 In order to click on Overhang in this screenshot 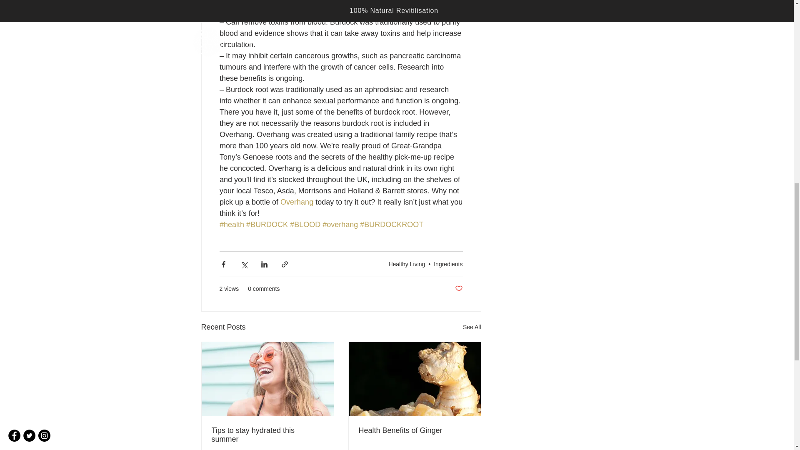, I will do `click(297, 202)`.